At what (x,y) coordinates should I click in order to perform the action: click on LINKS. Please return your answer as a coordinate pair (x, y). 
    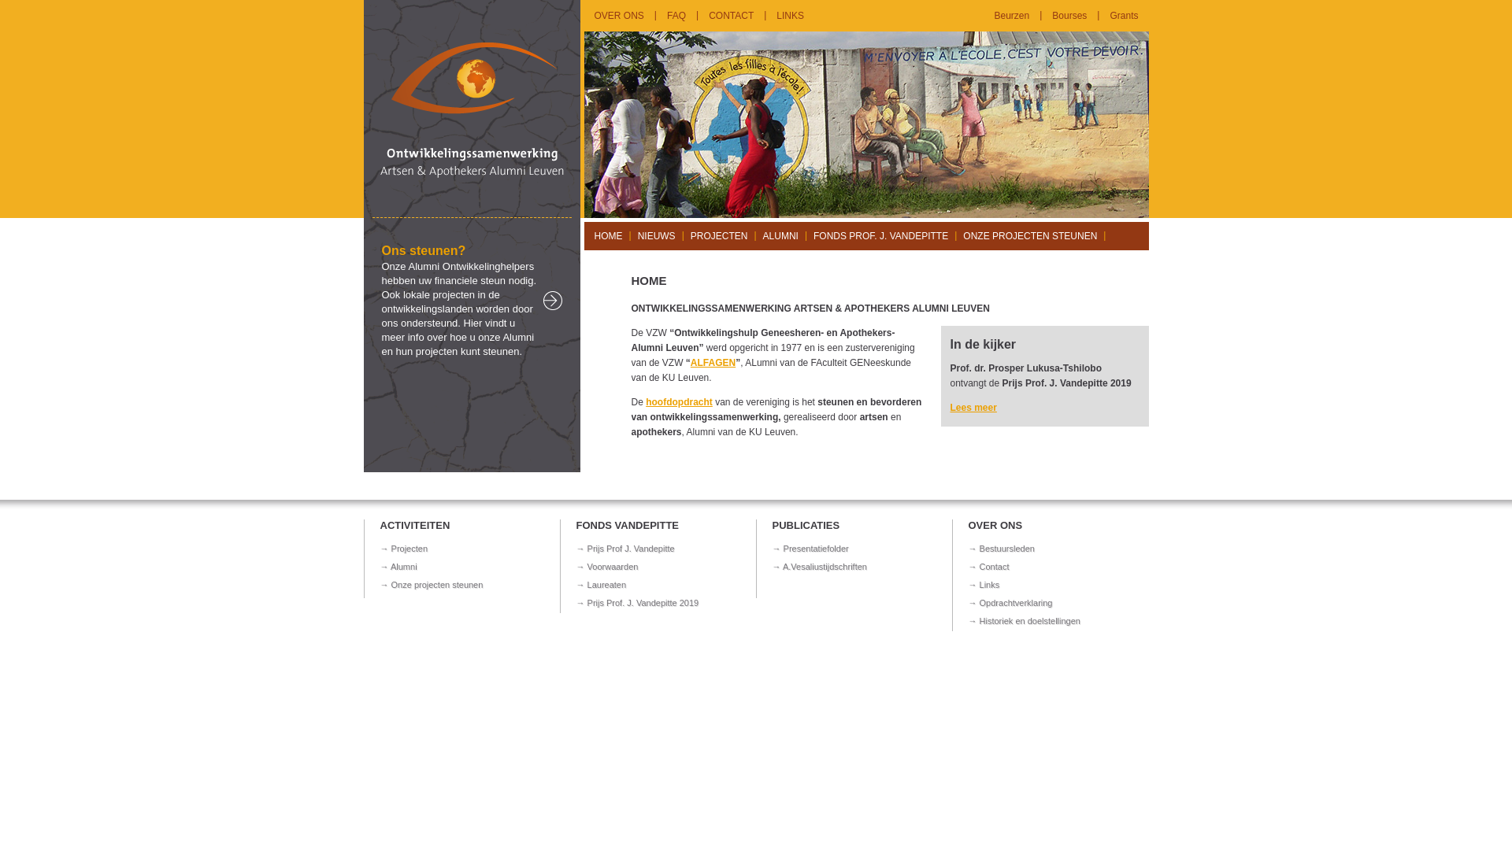
    Looking at the image, I should click on (790, 16).